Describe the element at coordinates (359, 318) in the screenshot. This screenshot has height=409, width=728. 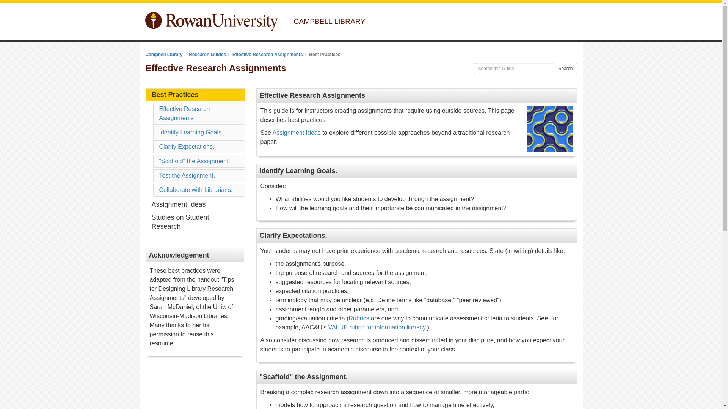
I see `Rubrics` at that location.